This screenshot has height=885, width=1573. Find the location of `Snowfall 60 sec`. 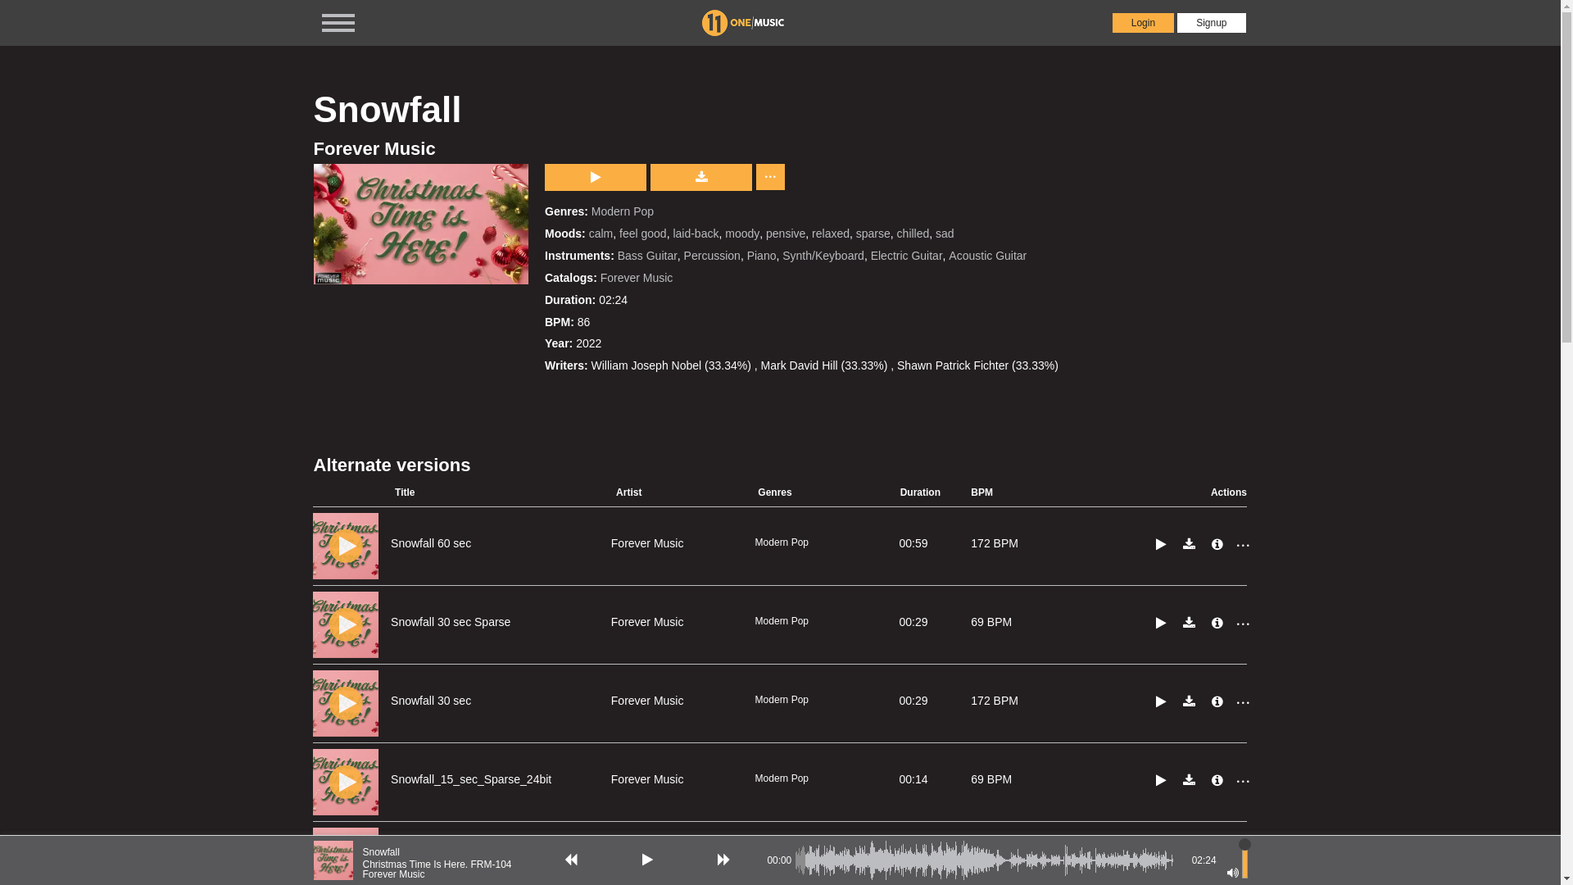

Snowfall 60 sec is located at coordinates (431, 542).